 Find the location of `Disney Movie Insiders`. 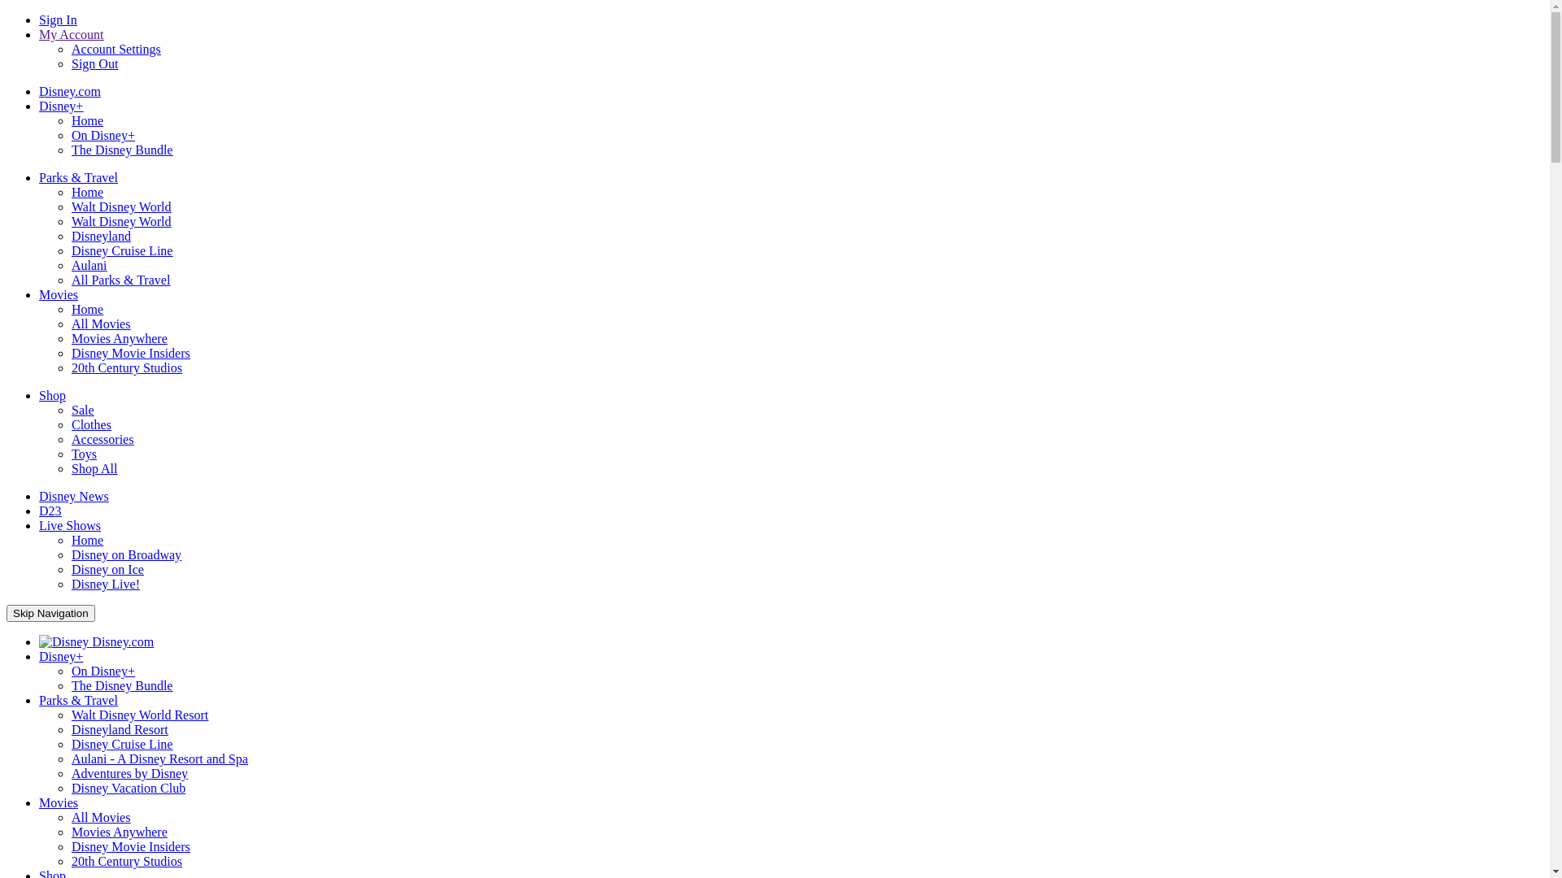

Disney Movie Insiders is located at coordinates (131, 847).